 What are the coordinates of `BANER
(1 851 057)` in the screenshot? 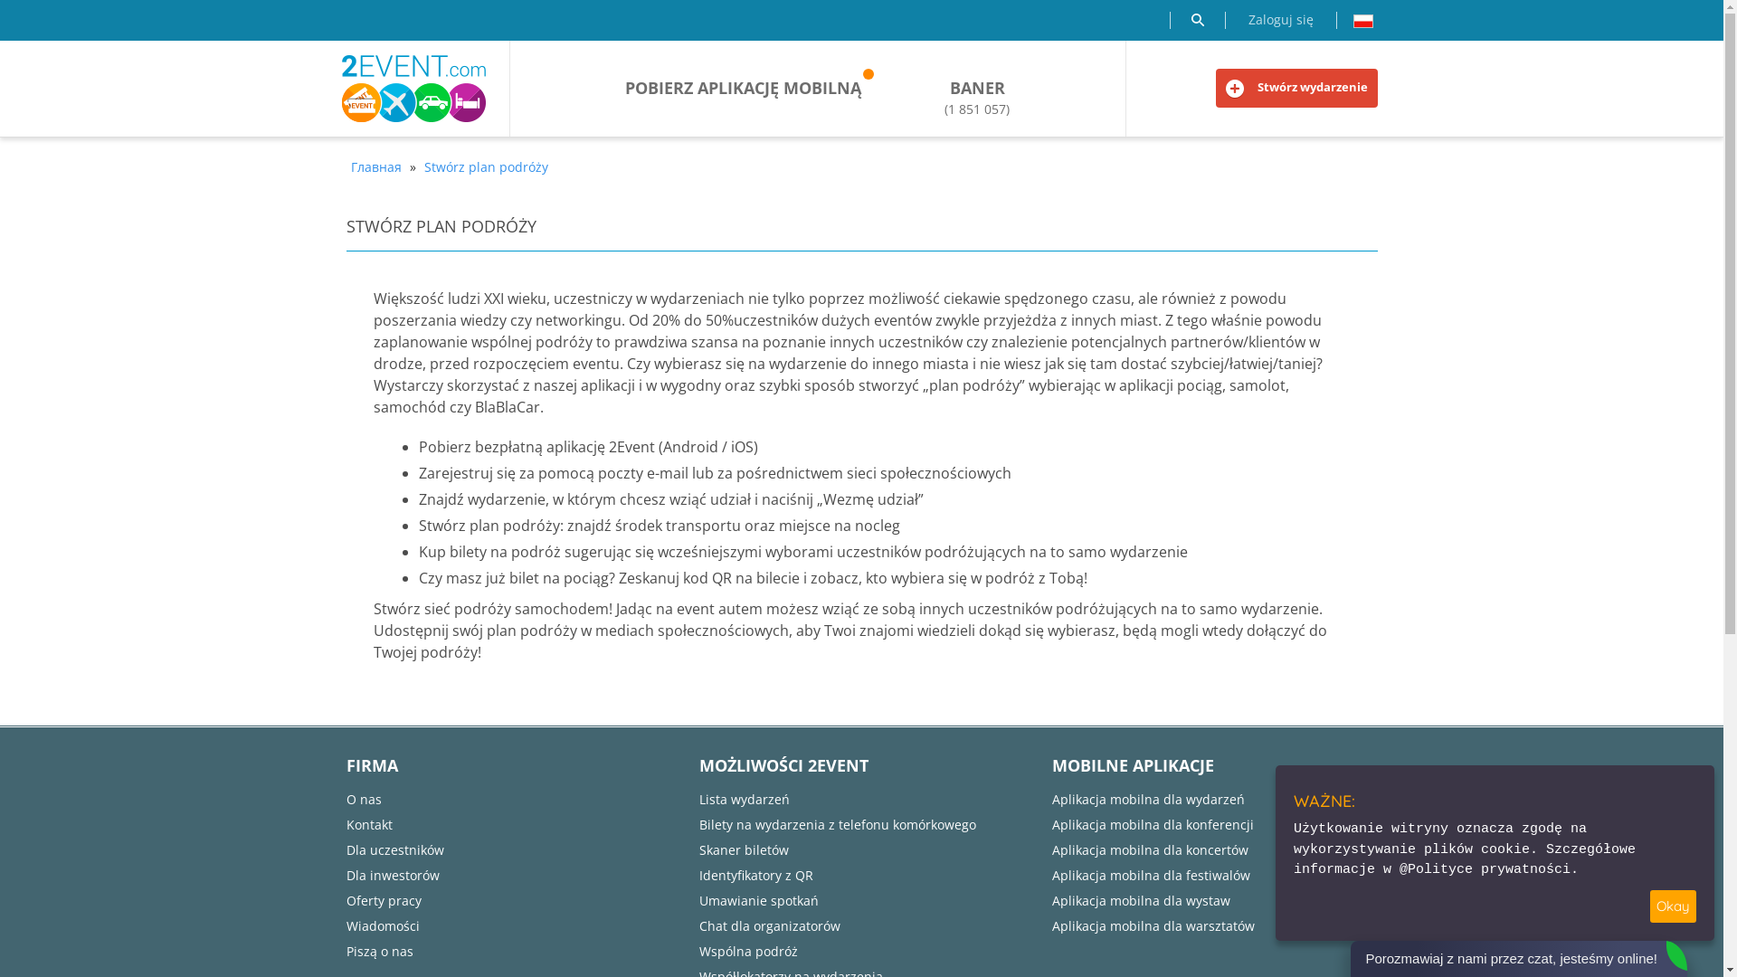 It's located at (977, 98).